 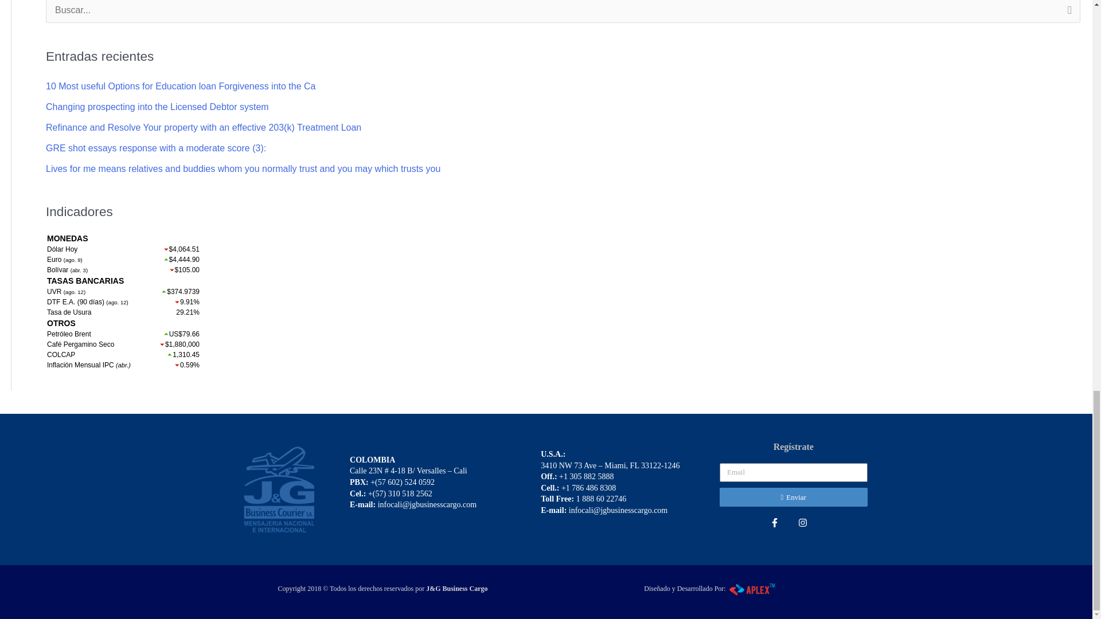 I want to click on Enviar, so click(x=794, y=497).